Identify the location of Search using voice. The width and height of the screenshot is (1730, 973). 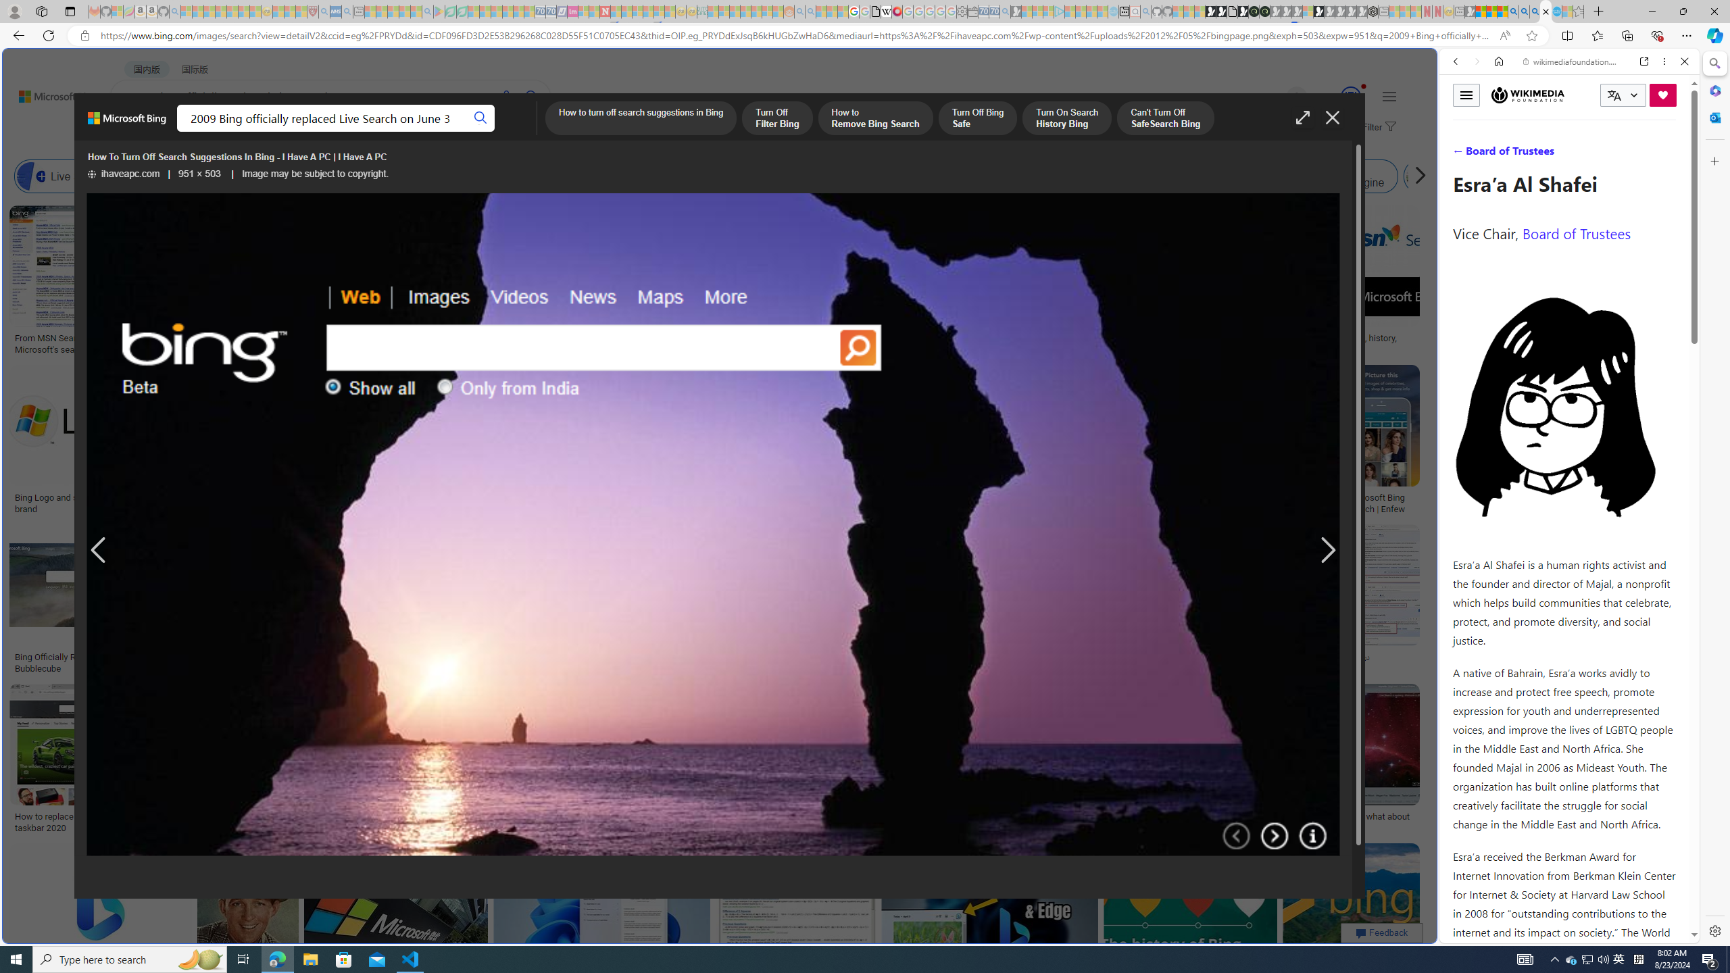
(507, 96).